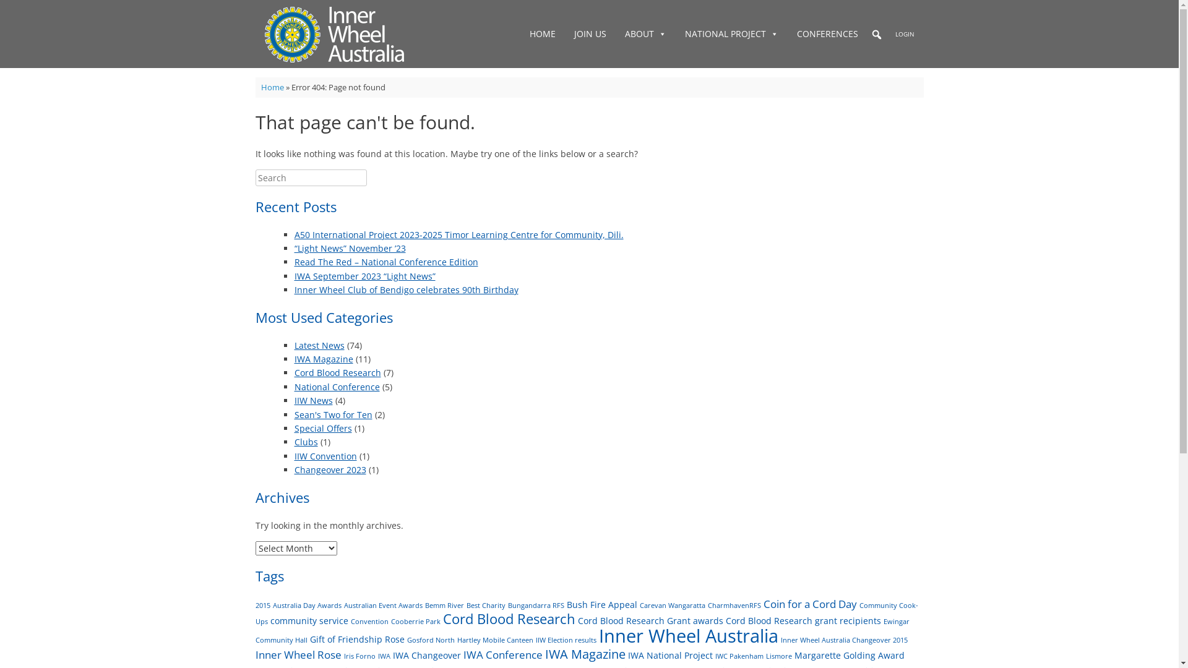 This screenshot has width=1188, height=668. What do you see at coordinates (827, 34) in the screenshot?
I see `CONFERENCES` at bounding box center [827, 34].